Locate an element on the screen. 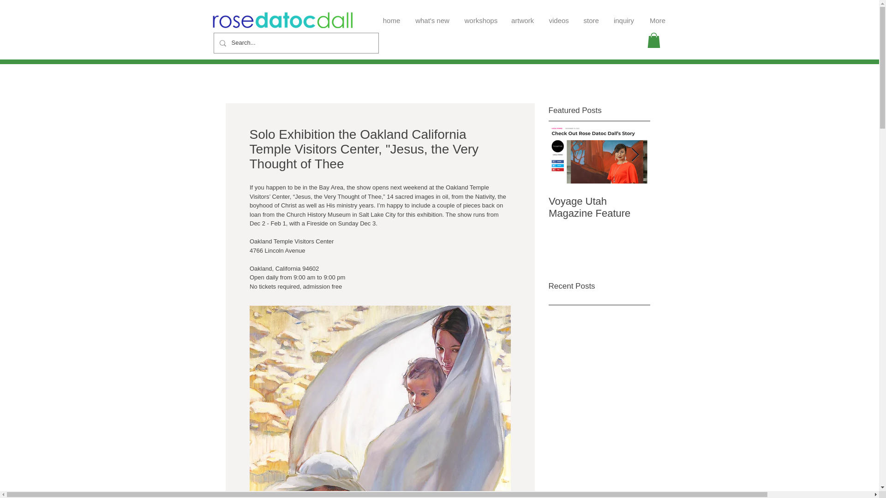 The height and width of the screenshot is (498, 886). what's new is located at coordinates (432, 16).